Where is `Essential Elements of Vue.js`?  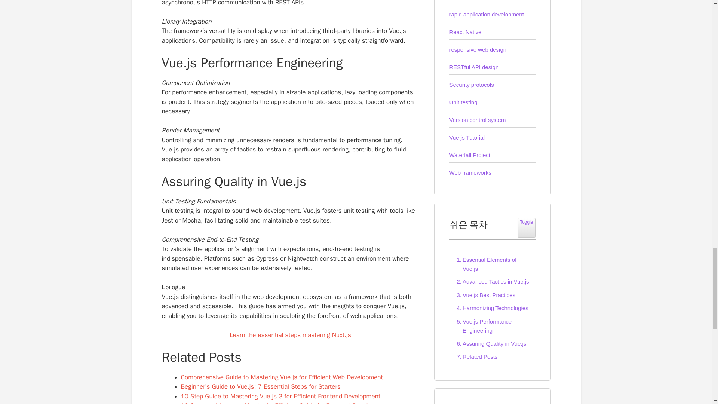
Essential Elements of Vue.js is located at coordinates (492, 264).